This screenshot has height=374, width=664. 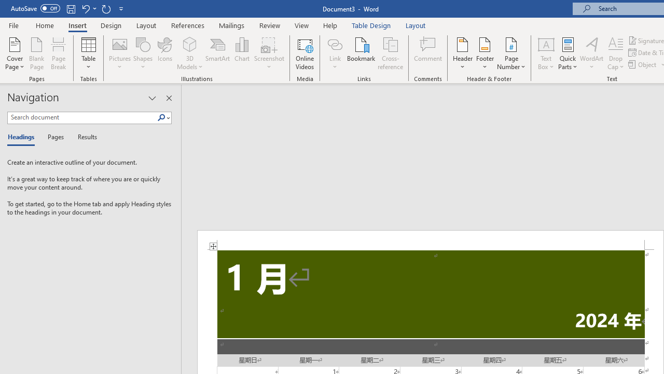 What do you see at coordinates (361, 53) in the screenshot?
I see `Bookmark...` at bounding box center [361, 53].